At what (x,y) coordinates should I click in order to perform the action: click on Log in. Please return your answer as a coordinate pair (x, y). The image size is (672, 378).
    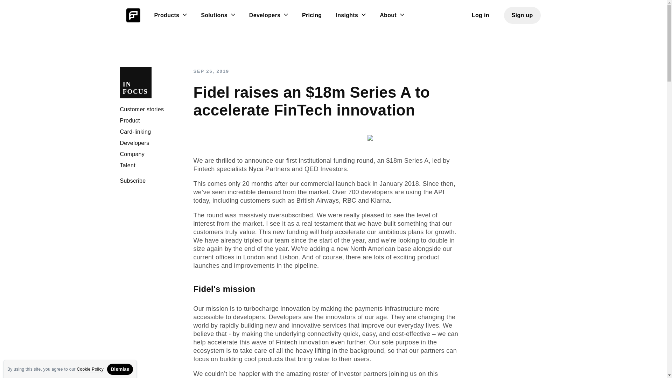
    Looking at the image, I should click on (481, 15).